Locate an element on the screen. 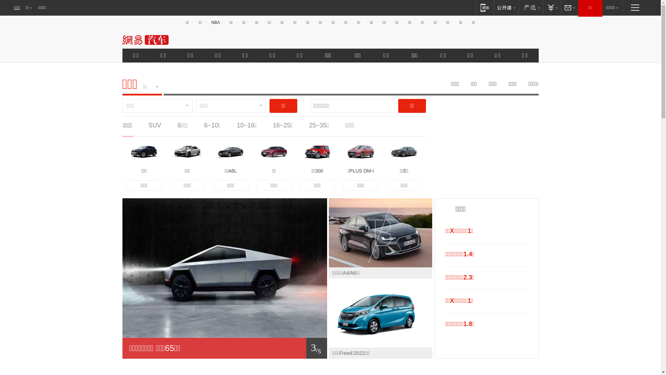 This screenshot has width=666, height=375. 1/ 5 is located at coordinates (224, 348).